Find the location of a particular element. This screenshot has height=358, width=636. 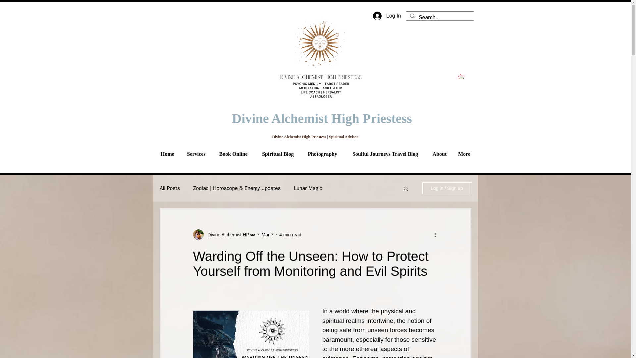

Soulful Journeys Travel Blog is located at coordinates (385, 154).